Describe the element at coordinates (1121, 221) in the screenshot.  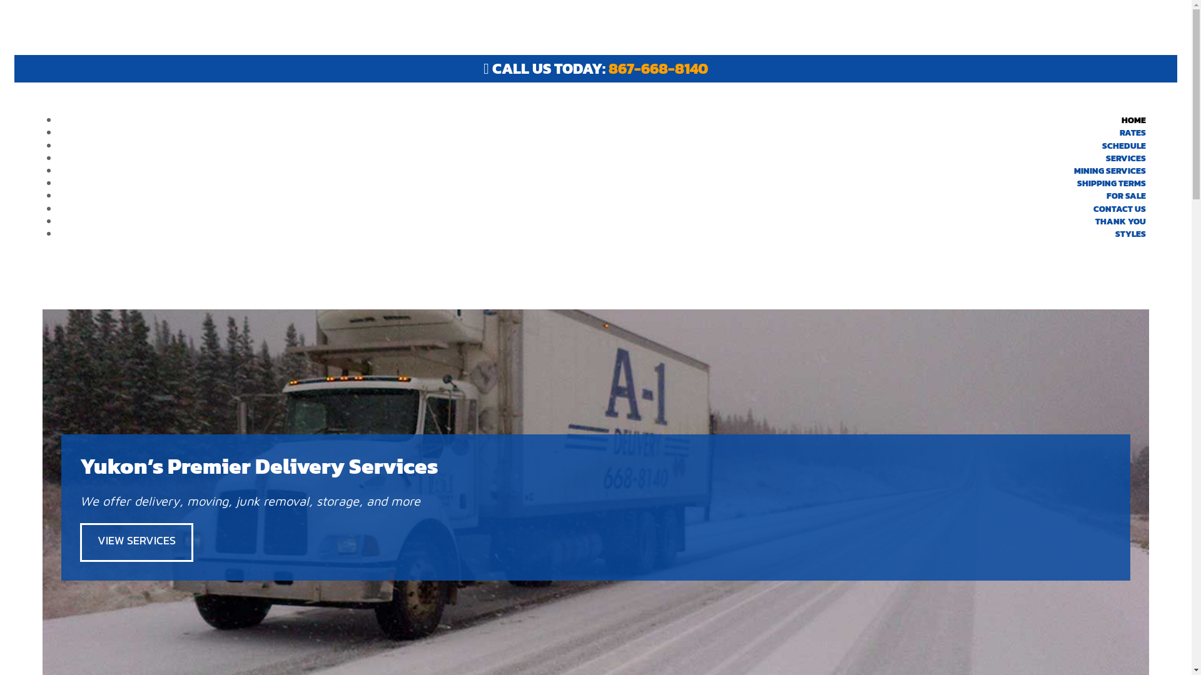
I see `THANK YOU` at that location.